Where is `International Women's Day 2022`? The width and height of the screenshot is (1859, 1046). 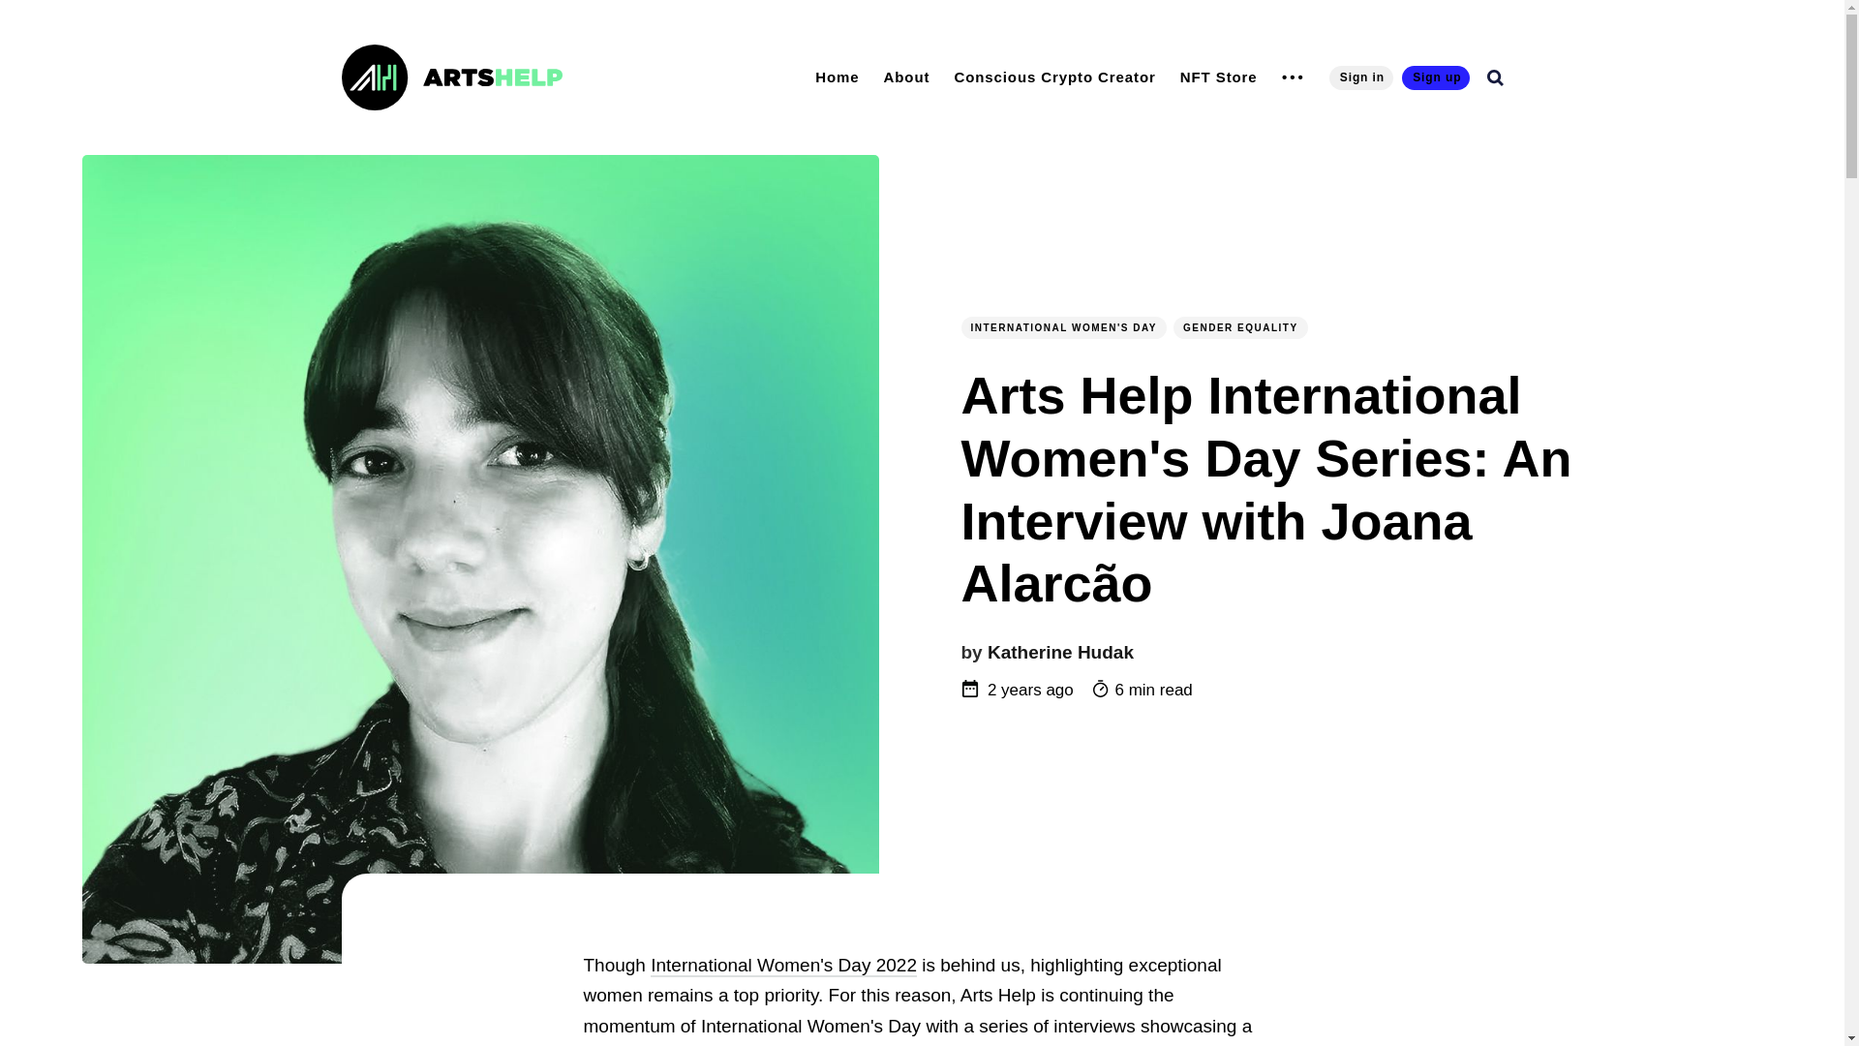 International Women's Day 2022 is located at coordinates (783, 966).